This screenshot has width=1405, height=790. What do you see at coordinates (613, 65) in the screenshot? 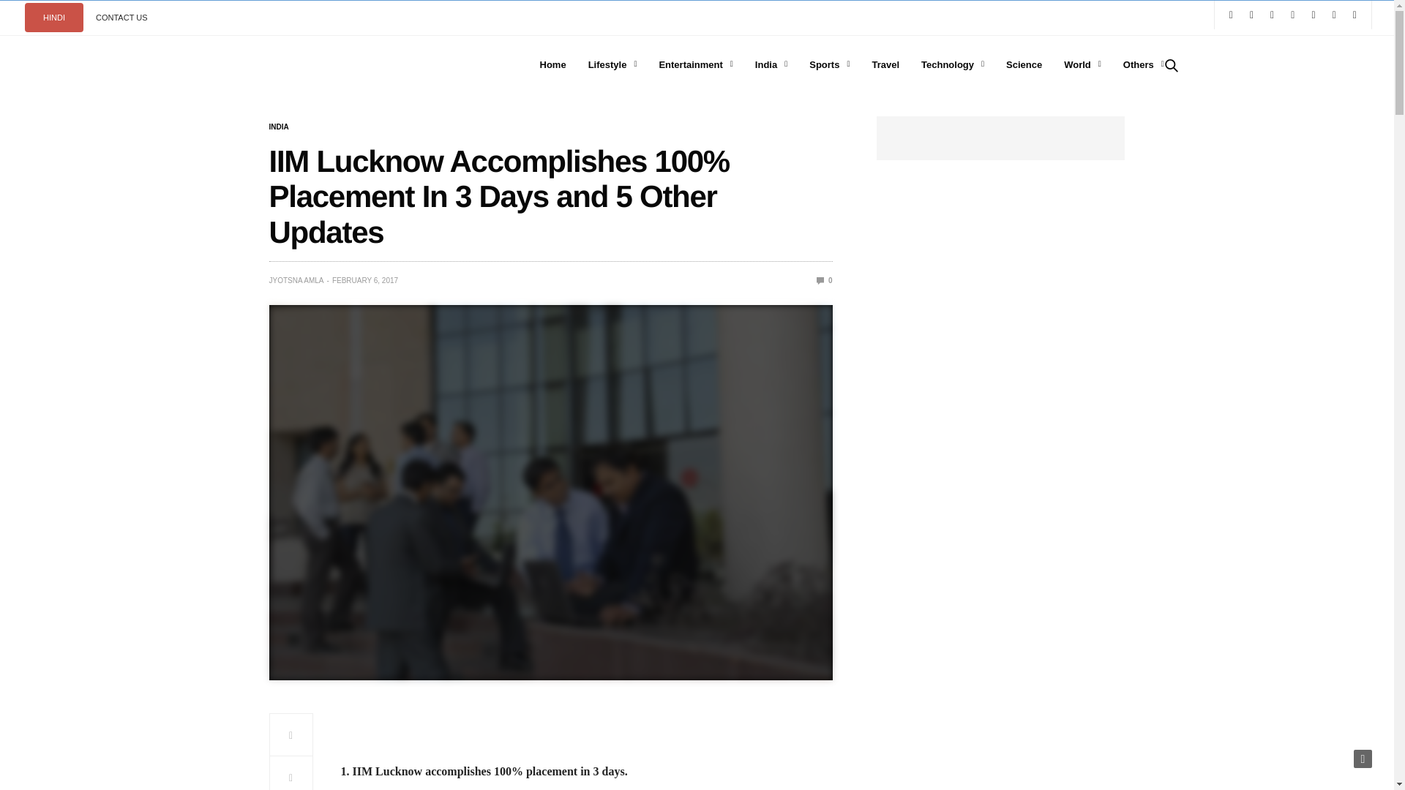
I see `Lifestyle` at bounding box center [613, 65].